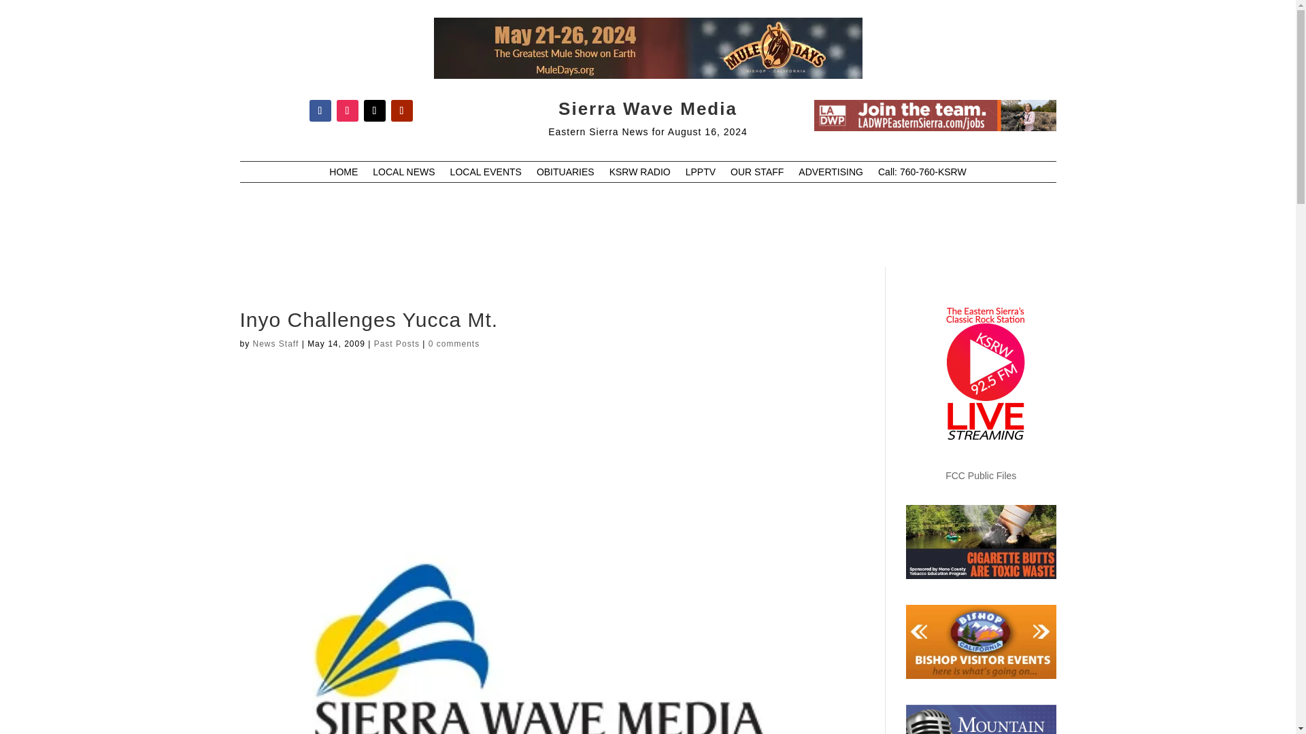  Describe the element at coordinates (396, 344) in the screenshot. I see `Past Posts` at that location.